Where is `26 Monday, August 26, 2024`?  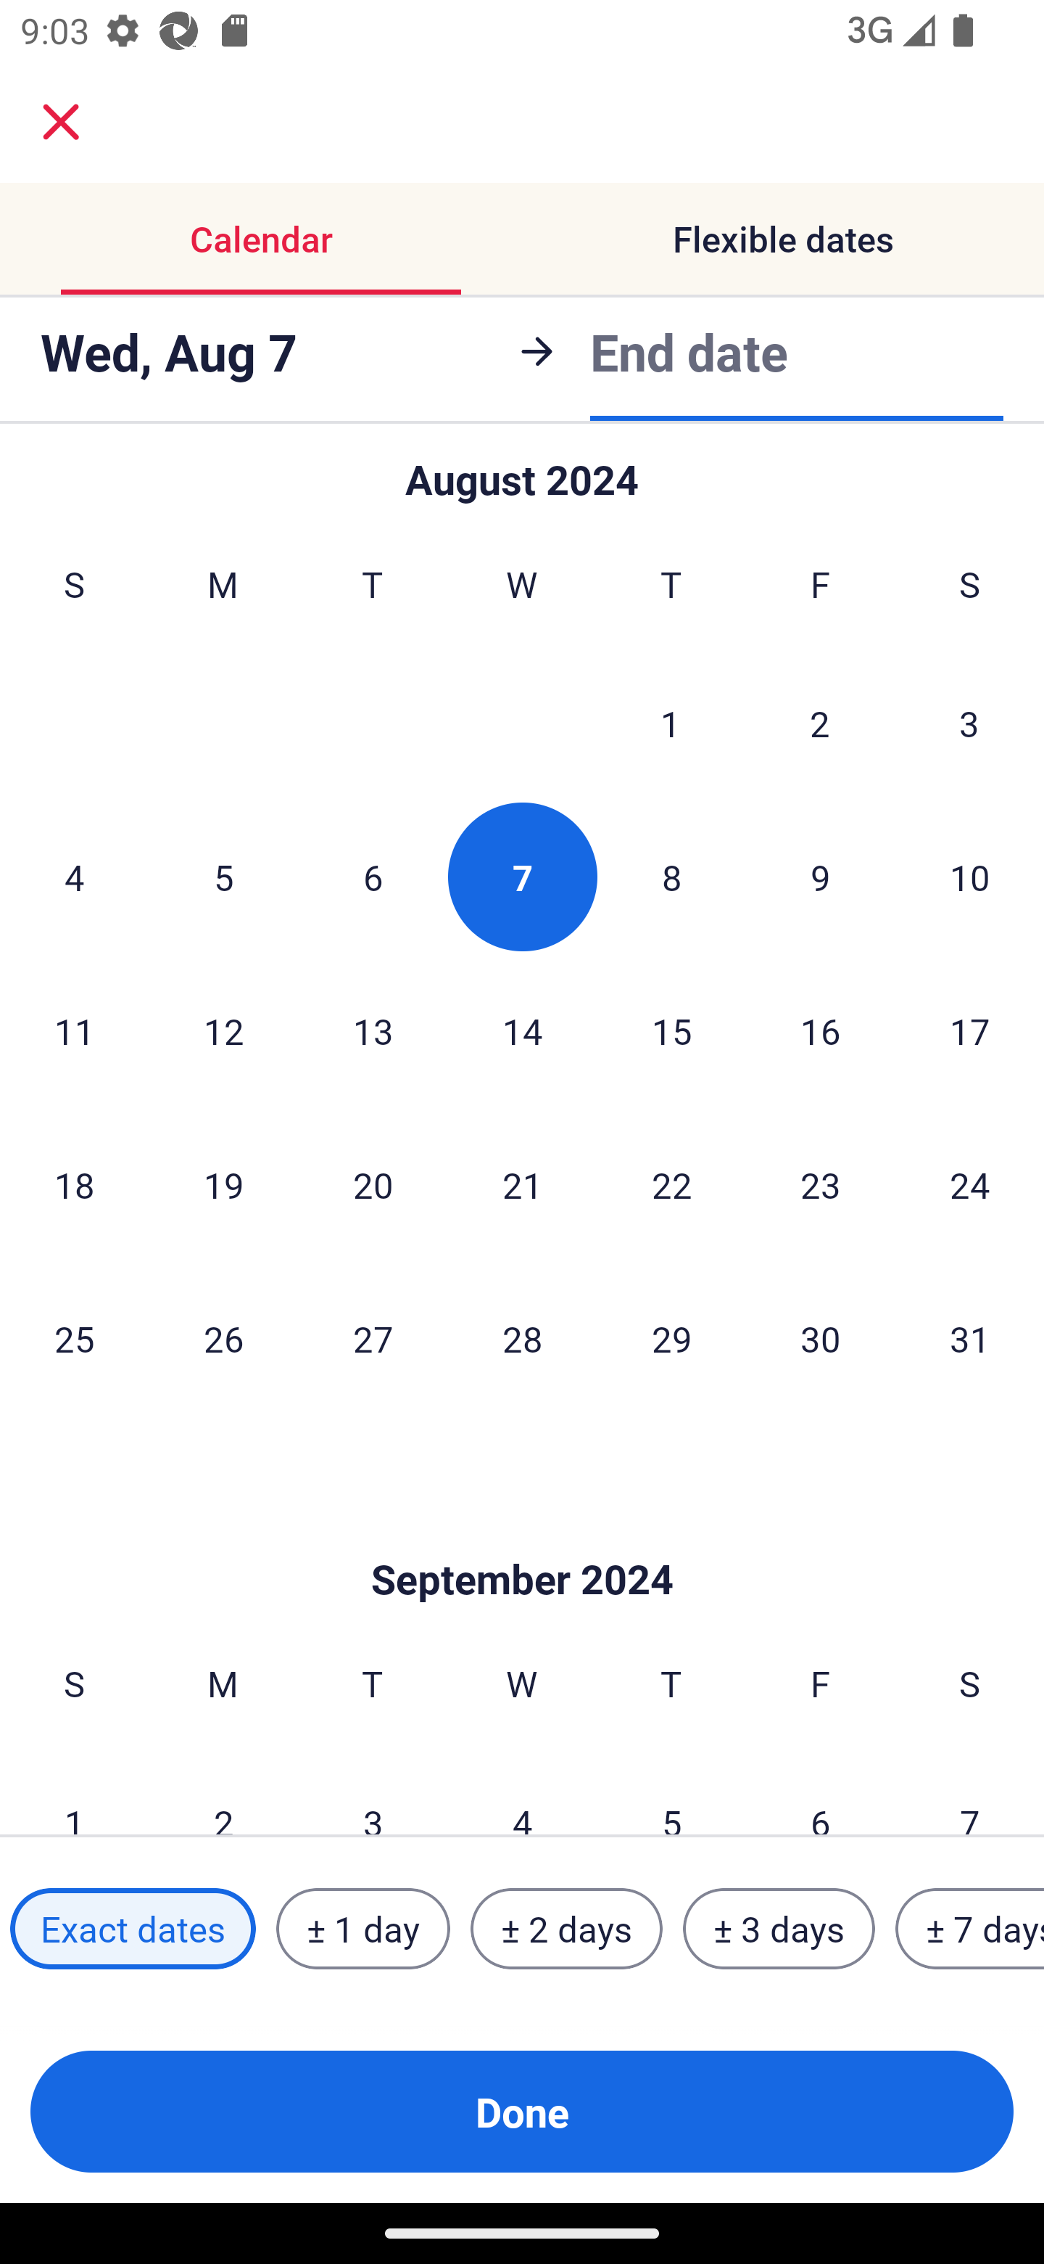 26 Monday, August 26, 2024 is located at coordinates (223, 1337).